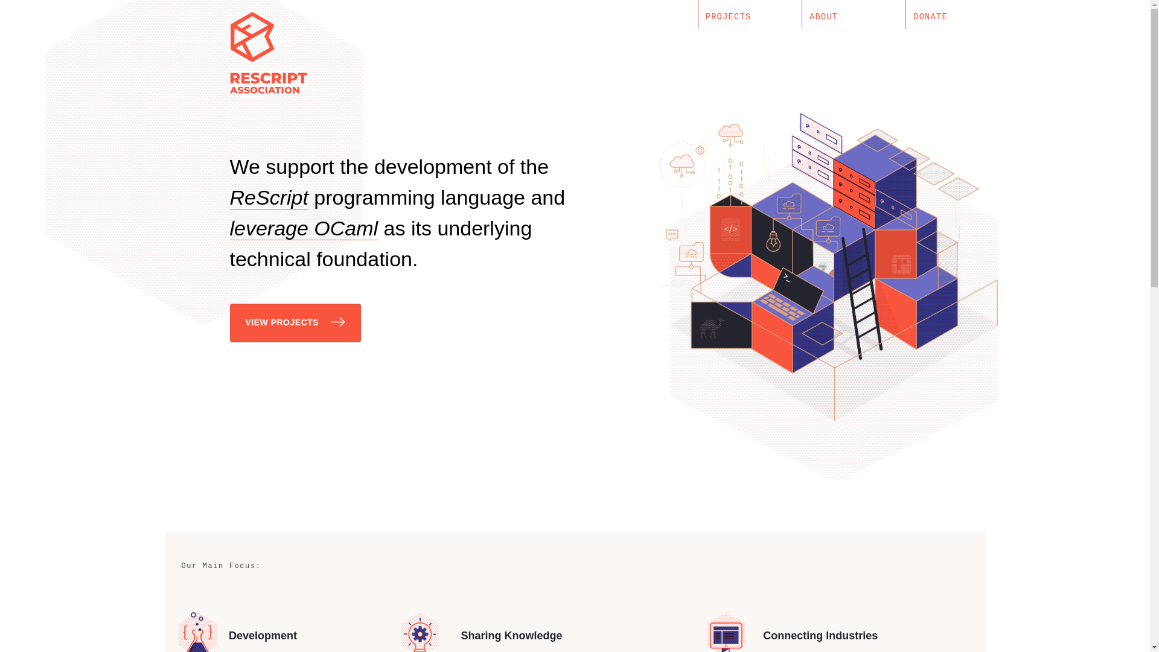 The image size is (1159, 652). I want to click on leverage OCaml, so click(303, 228).